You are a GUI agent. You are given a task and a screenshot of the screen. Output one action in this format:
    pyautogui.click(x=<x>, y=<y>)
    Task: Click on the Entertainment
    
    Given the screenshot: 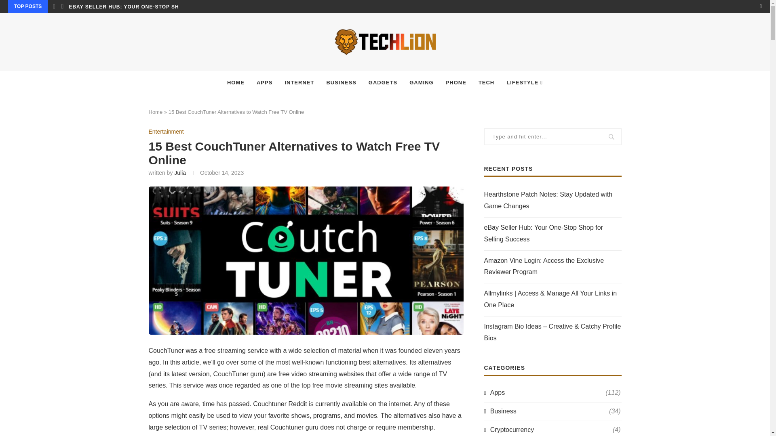 What is the action you would take?
    pyautogui.click(x=167, y=132)
    